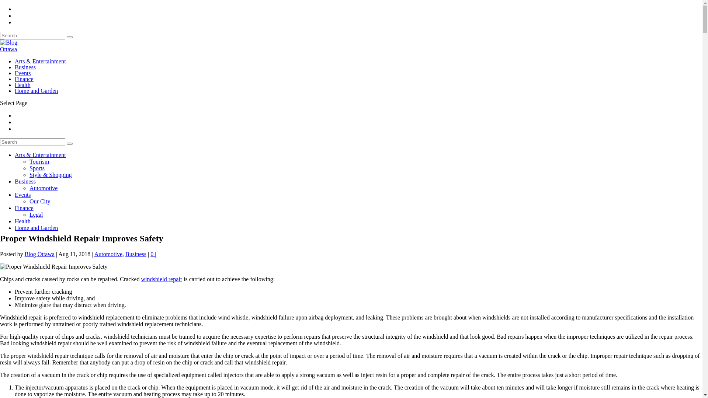 This screenshot has width=708, height=398. Describe the element at coordinates (51, 175) in the screenshot. I see `Style & Shopping` at that location.